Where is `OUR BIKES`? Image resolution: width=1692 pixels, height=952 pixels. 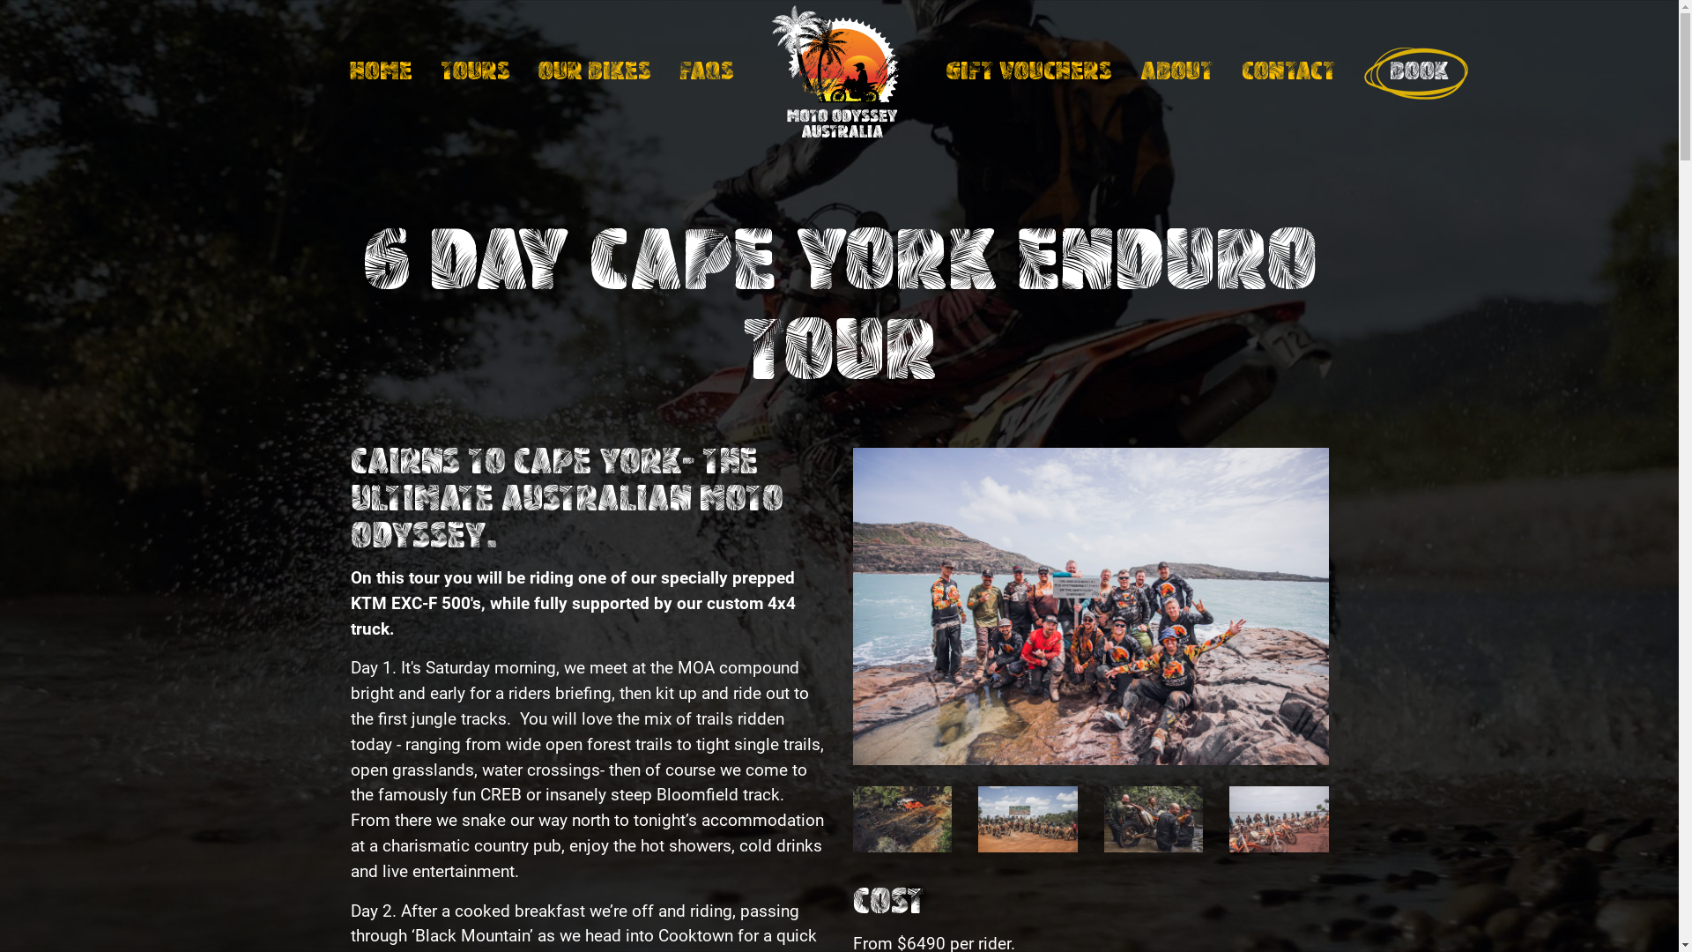
OUR BIKES is located at coordinates (594, 73).